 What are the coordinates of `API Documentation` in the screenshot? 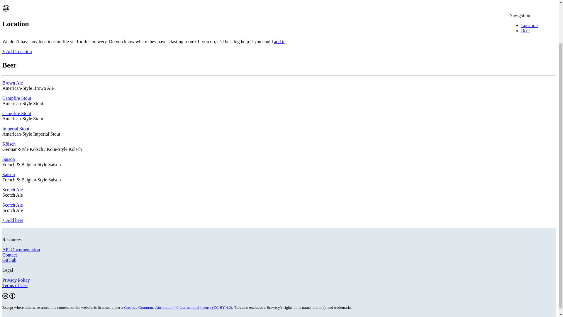 It's located at (21, 249).